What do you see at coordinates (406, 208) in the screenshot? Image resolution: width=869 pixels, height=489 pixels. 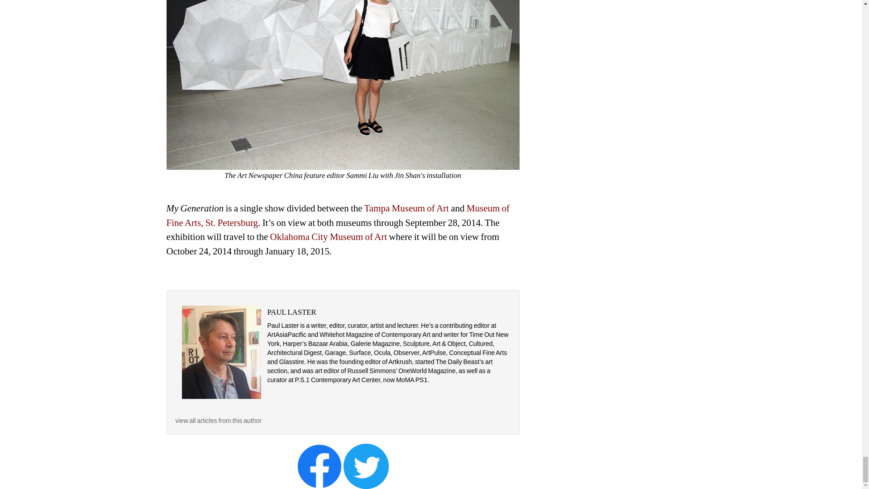 I see `Tampa Museum of Art` at bounding box center [406, 208].